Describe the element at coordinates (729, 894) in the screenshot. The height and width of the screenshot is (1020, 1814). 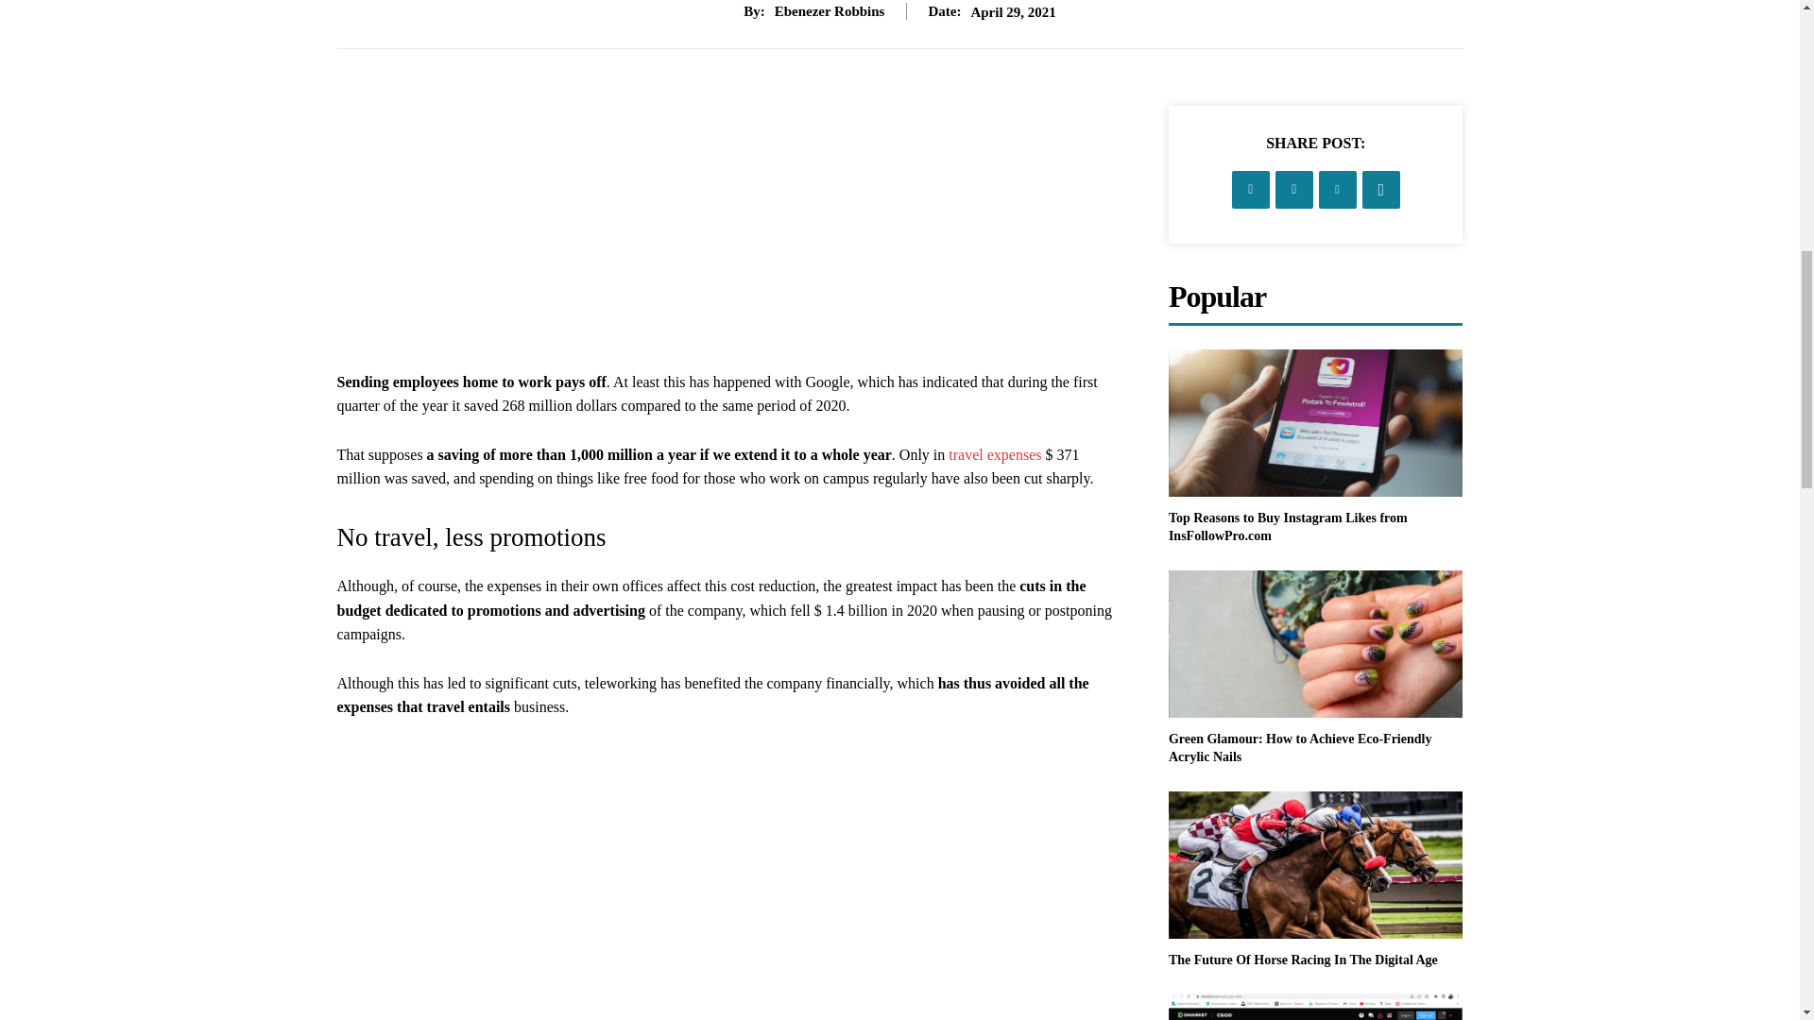
I see `Advertisement` at that location.